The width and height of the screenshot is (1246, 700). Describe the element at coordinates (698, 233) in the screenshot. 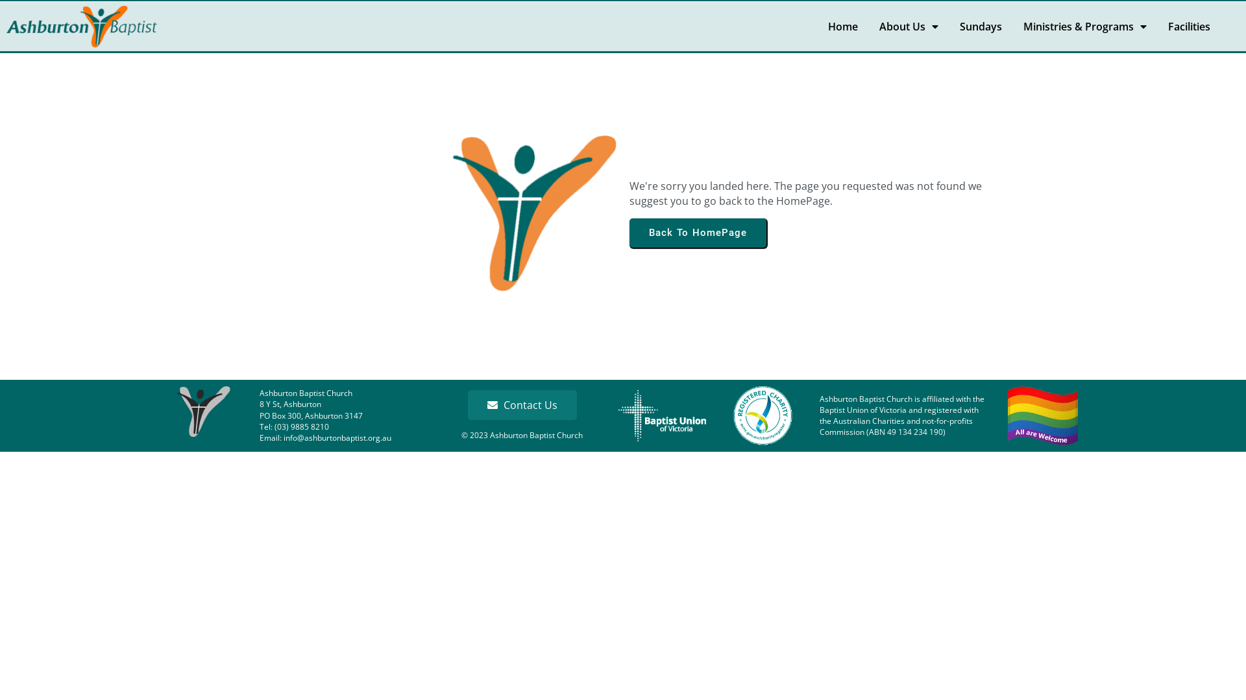

I see `Back To HomePage` at that location.